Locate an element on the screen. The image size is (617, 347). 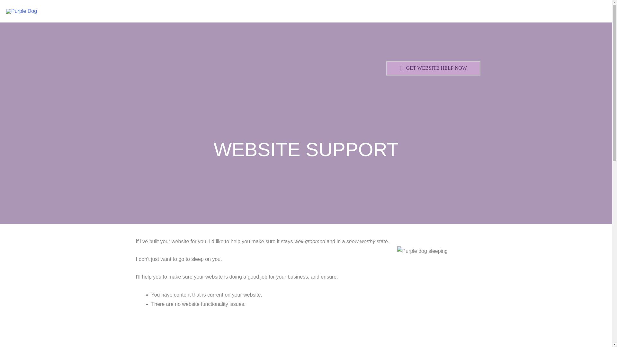
CONTACT is located at coordinates (590, 11).